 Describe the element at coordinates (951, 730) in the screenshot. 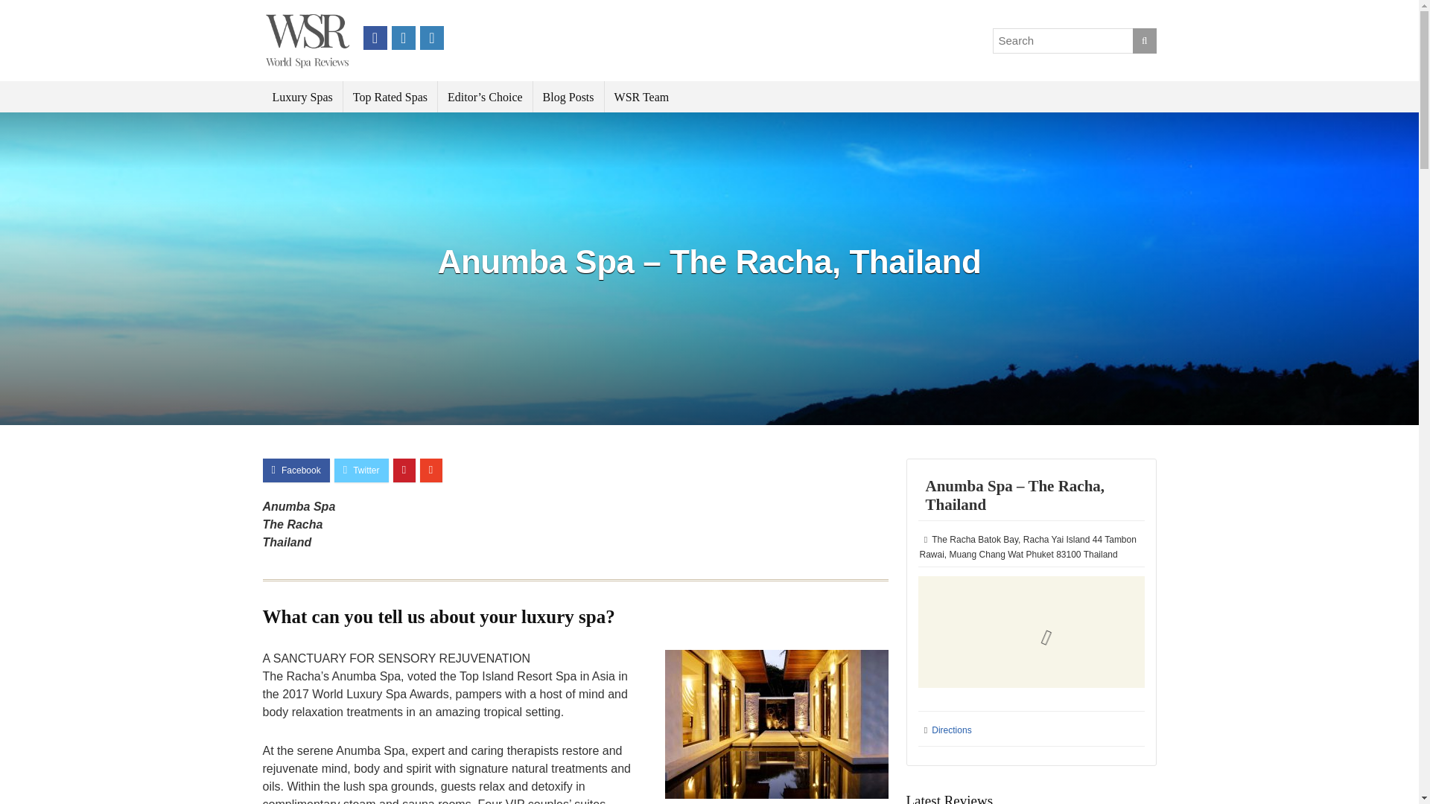

I see `Directions` at that location.